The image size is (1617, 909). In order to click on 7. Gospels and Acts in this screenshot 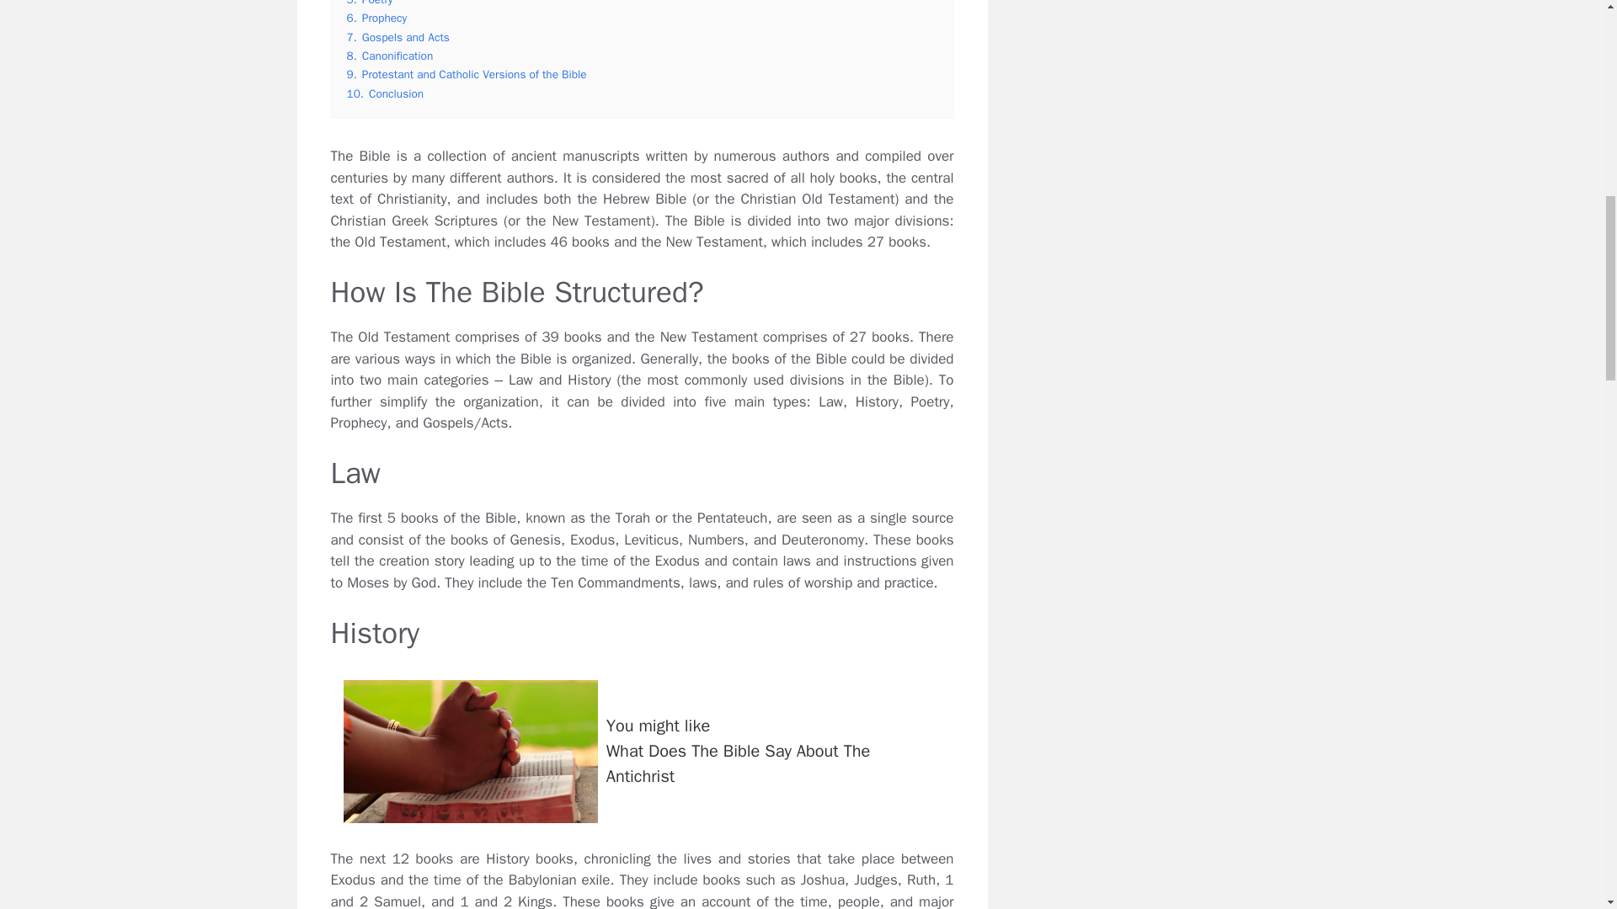, I will do `click(390, 56)`.